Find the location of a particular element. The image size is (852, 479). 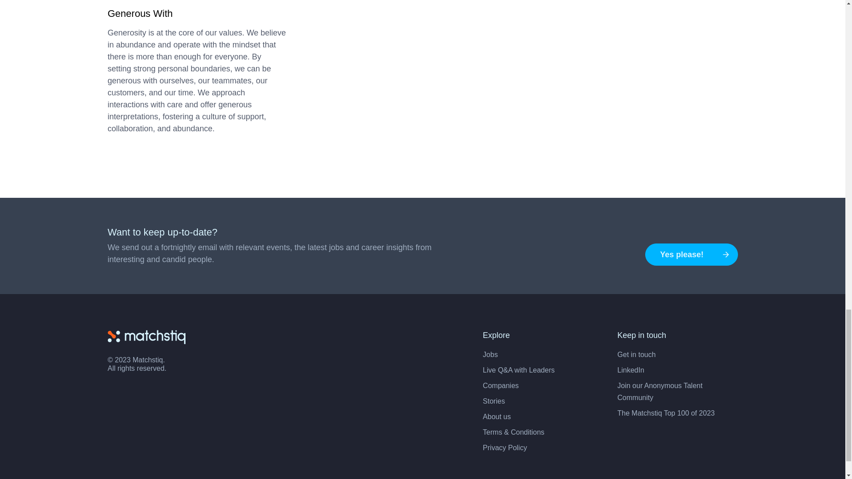

About us is located at coordinates (497, 416).